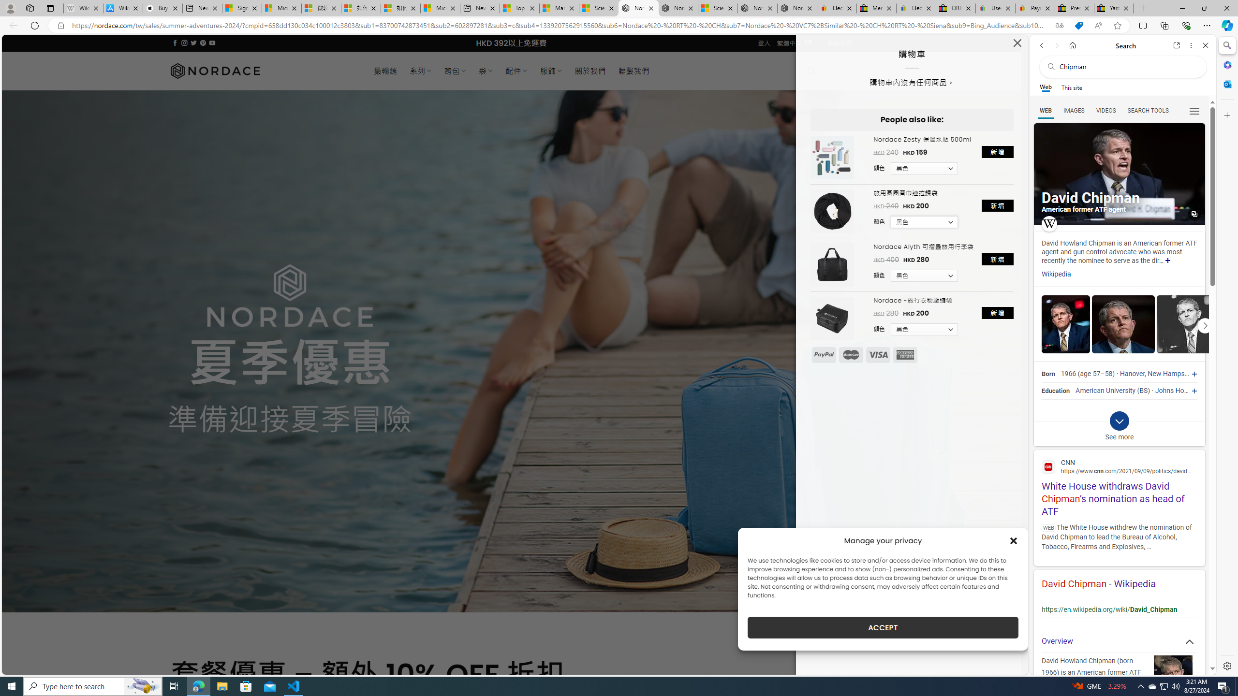 Image resolution: width=1238 pixels, height=696 pixels. Describe the element at coordinates (202, 43) in the screenshot. I see `Follow on Pinterest` at that location.